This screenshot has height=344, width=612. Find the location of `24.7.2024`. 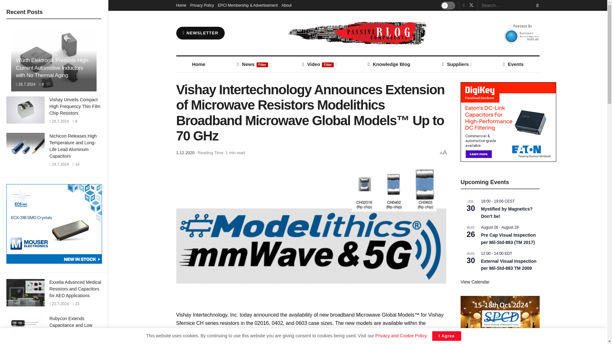

24.7.2024 is located at coordinates (59, 164).